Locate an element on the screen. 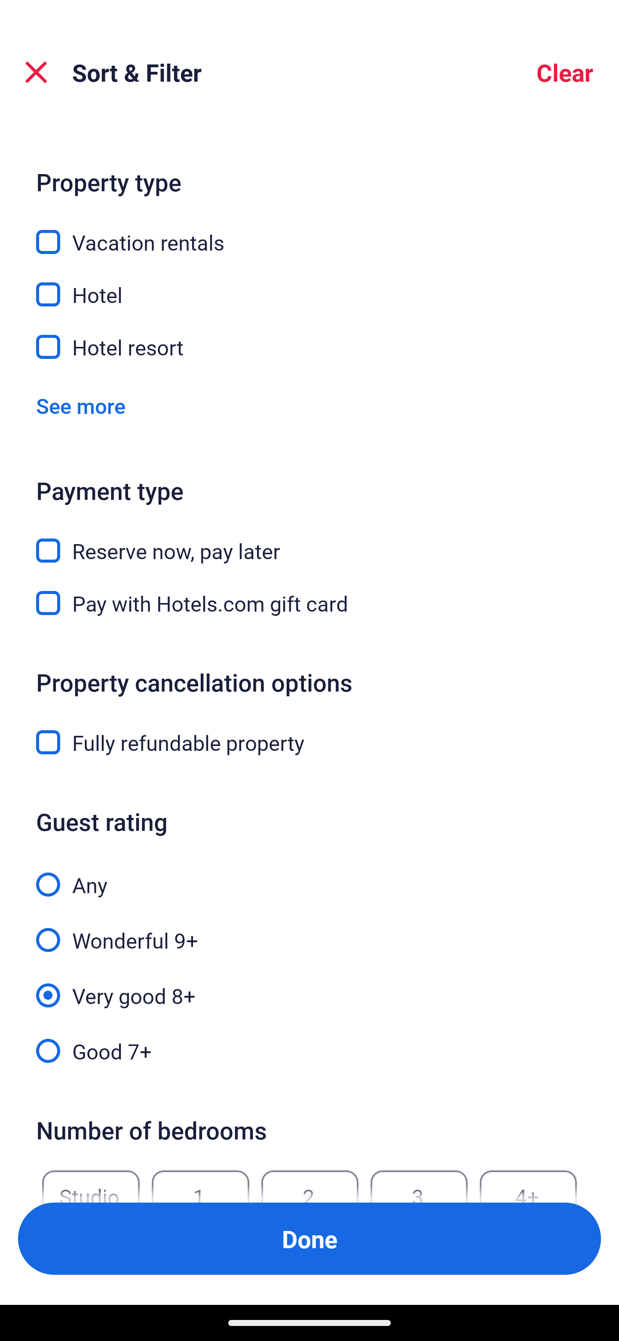  Good 7+ is located at coordinates (309, 1050).